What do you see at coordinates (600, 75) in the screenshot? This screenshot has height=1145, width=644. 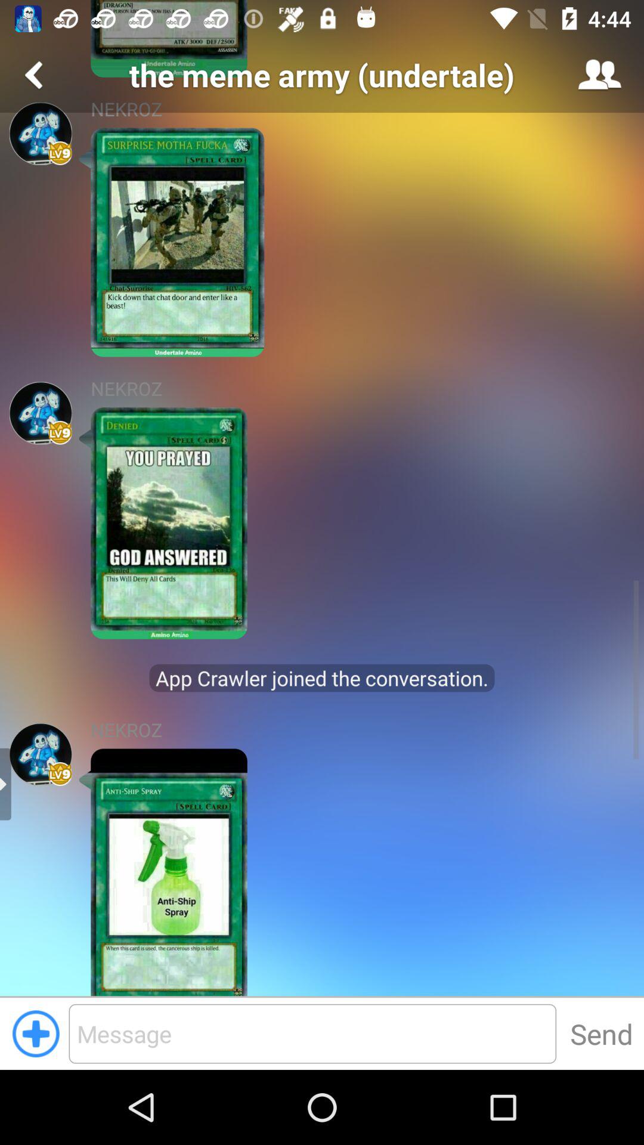 I see `click on the icon at the top right corner` at bounding box center [600, 75].